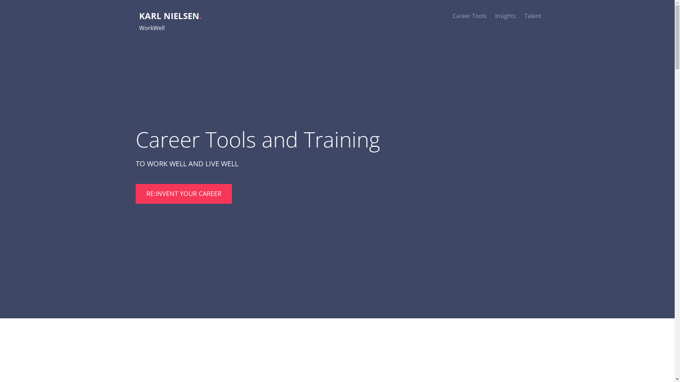  Describe the element at coordinates (183, 194) in the screenshot. I see `RE:INVENT YOUR CAREER` at that location.